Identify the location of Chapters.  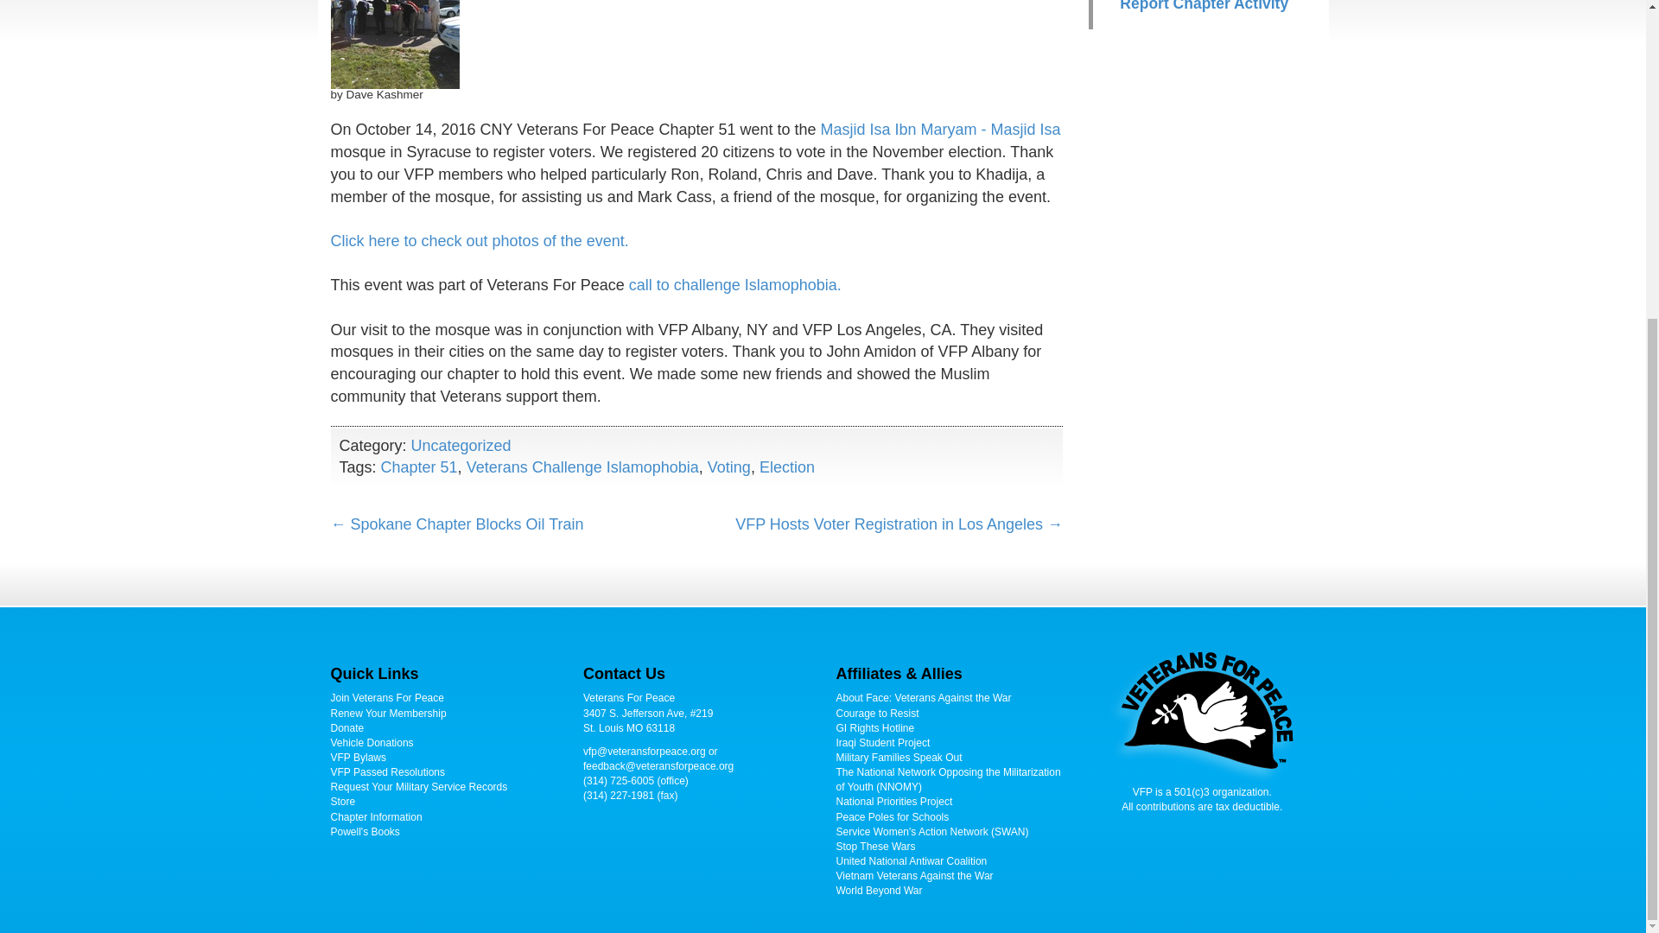
(375, 816).